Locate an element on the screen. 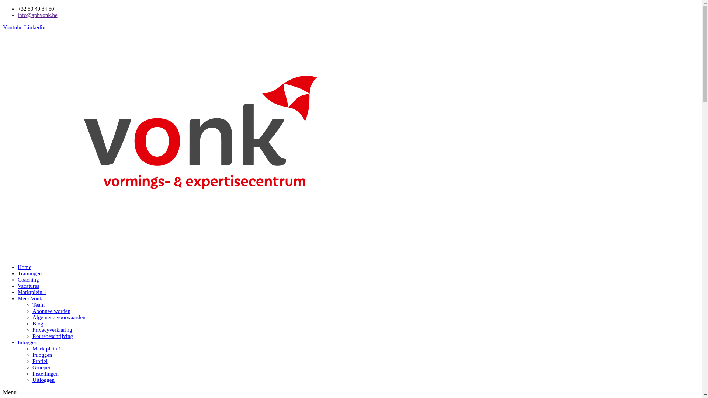 The height and width of the screenshot is (398, 708). Blog is located at coordinates (38, 324).